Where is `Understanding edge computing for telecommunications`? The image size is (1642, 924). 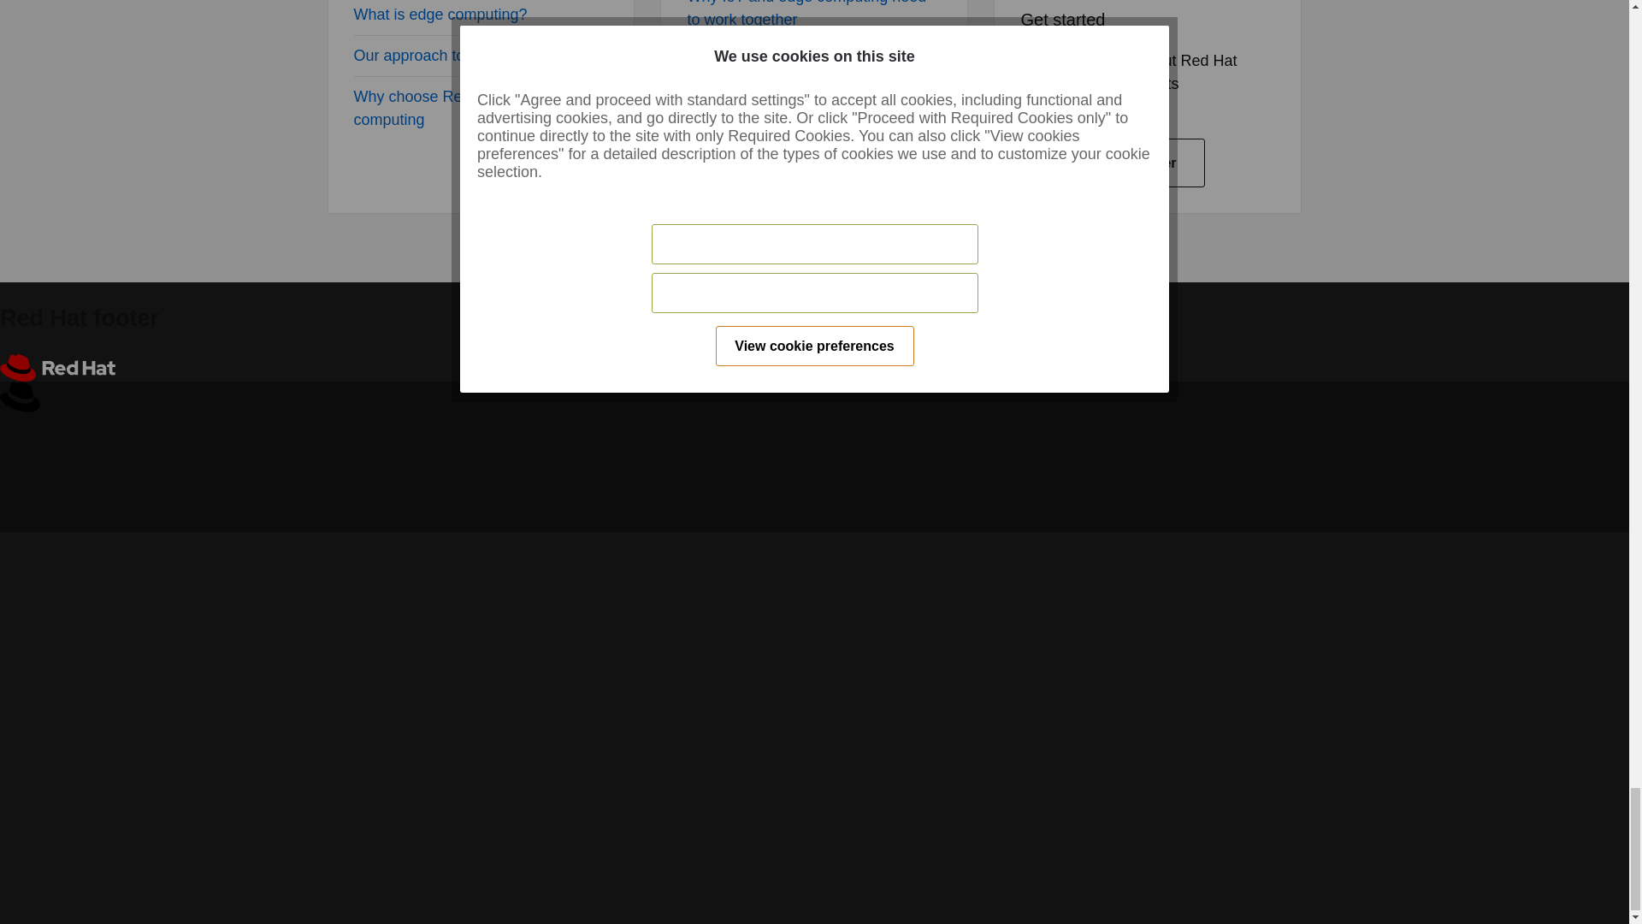 Understanding edge computing for telecommunications is located at coordinates (804, 72).